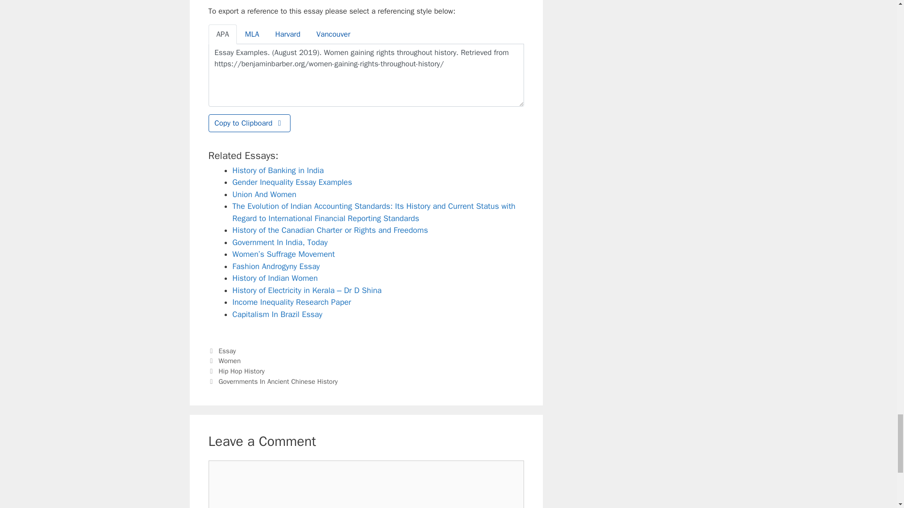 This screenshot has width=904, height=508. What do you see at coordinates (264, 194) in the screenshot?
I see `Union And Women` at bounding box center [264, 194].